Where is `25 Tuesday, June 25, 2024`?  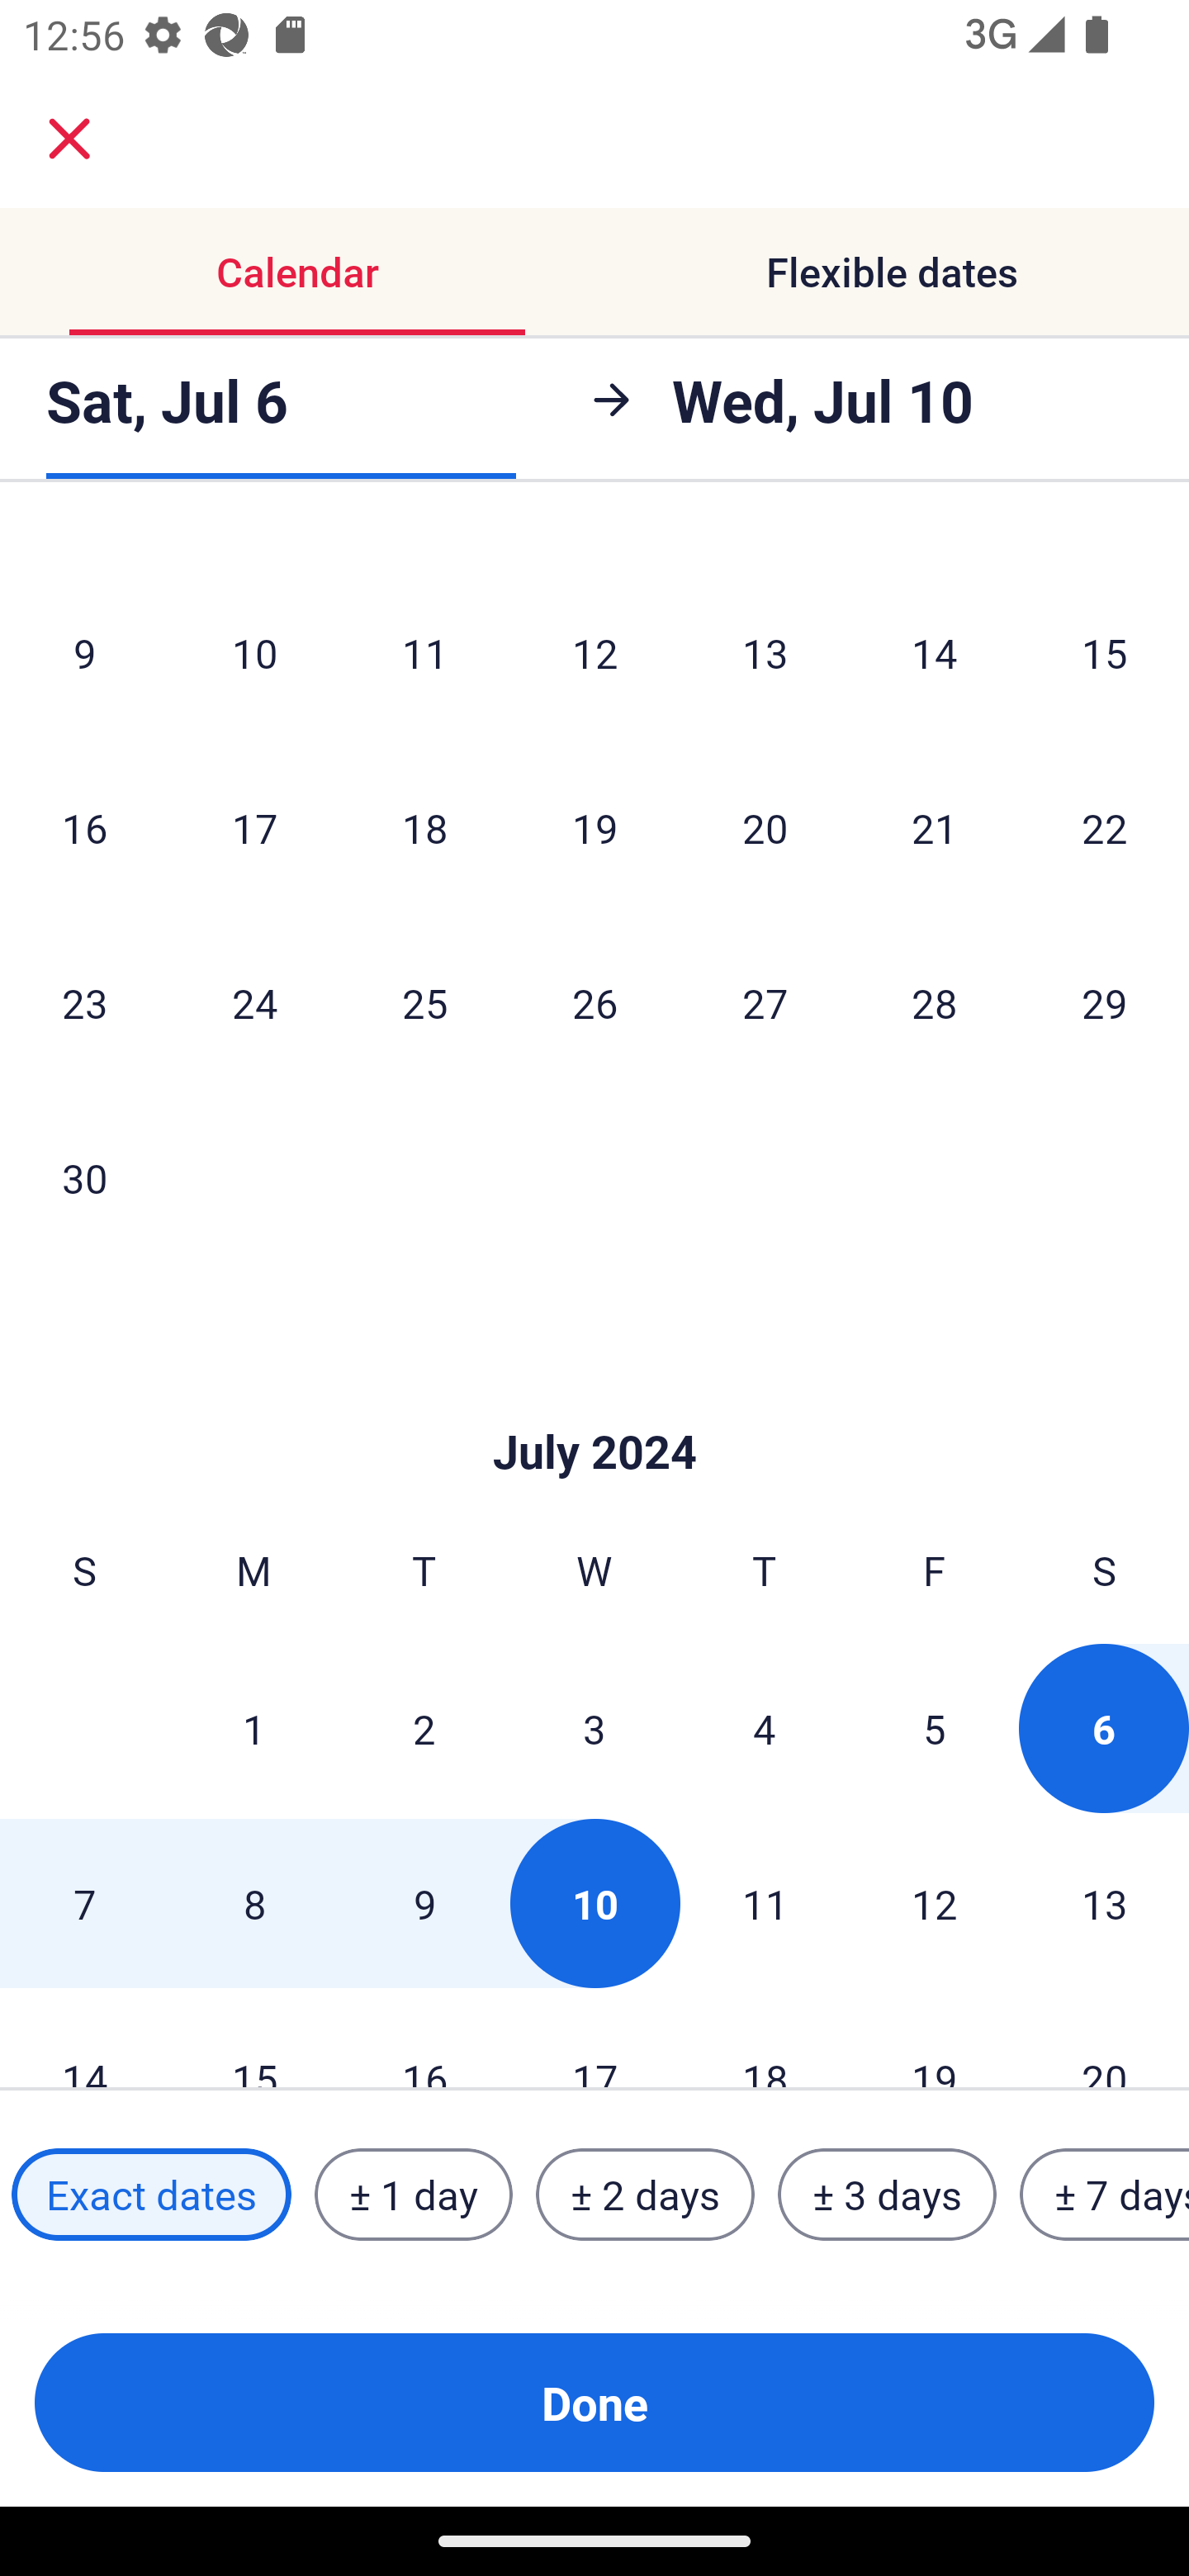 25 Tuesday, June 25, 2024 is located at coordinates (424, 1002).